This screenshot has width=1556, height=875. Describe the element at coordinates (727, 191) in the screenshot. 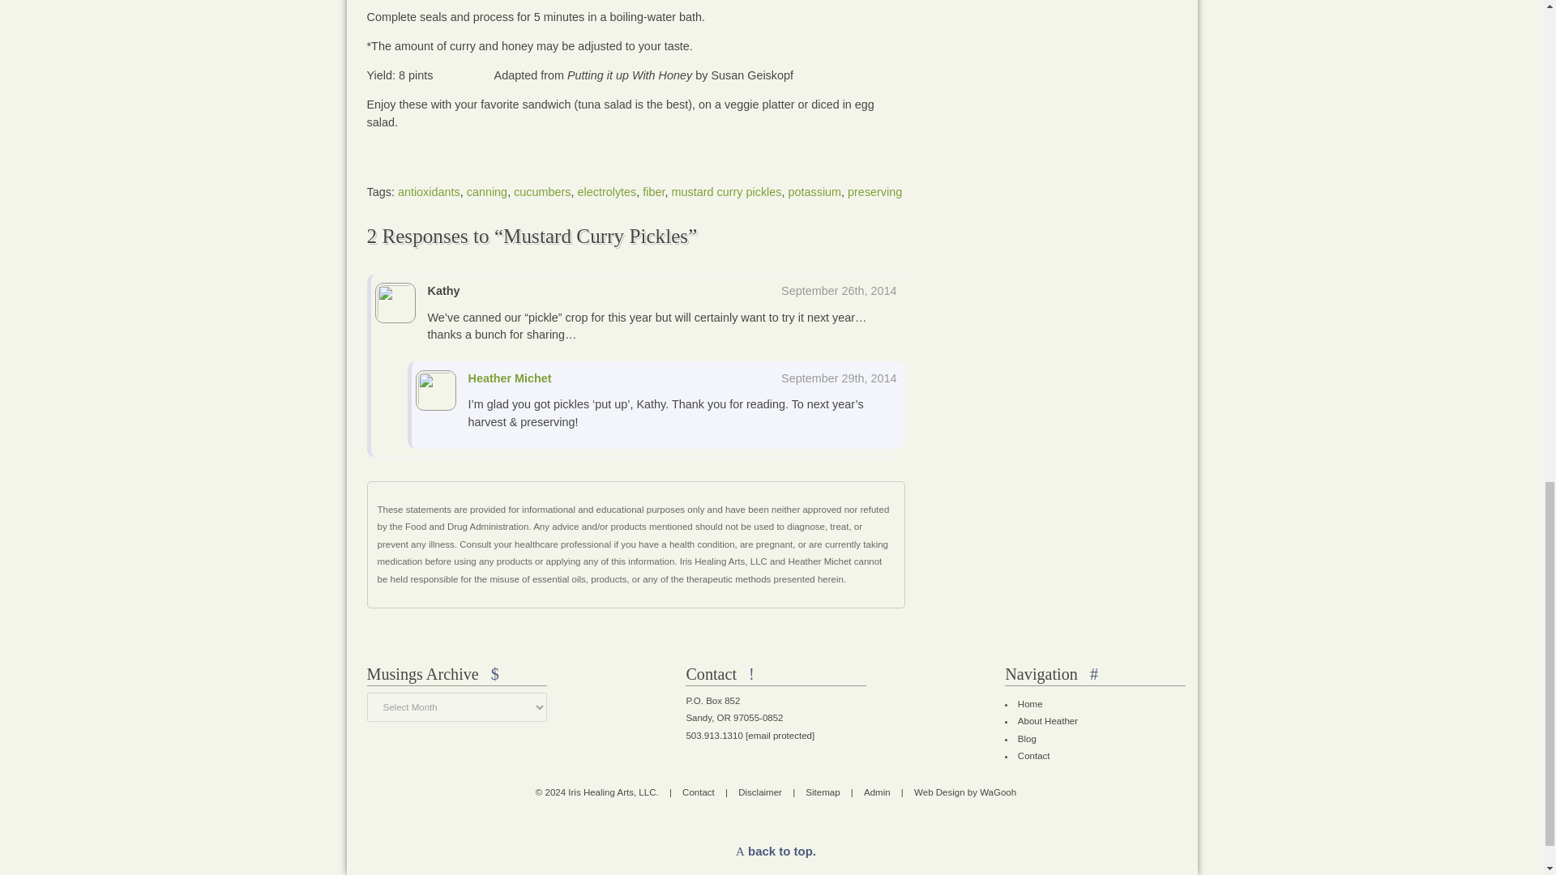

I see `mustard curry pickles` at that location.